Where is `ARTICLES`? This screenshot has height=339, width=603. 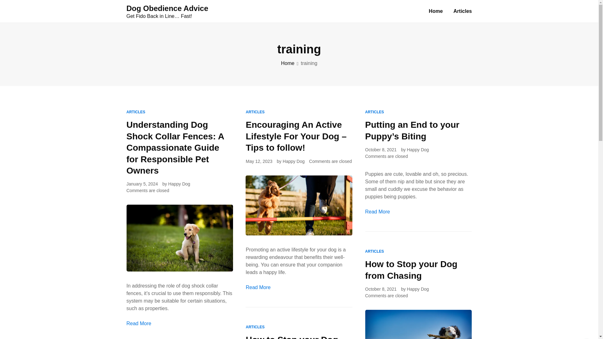 ARTICLES is located at coordinates (255, 327).